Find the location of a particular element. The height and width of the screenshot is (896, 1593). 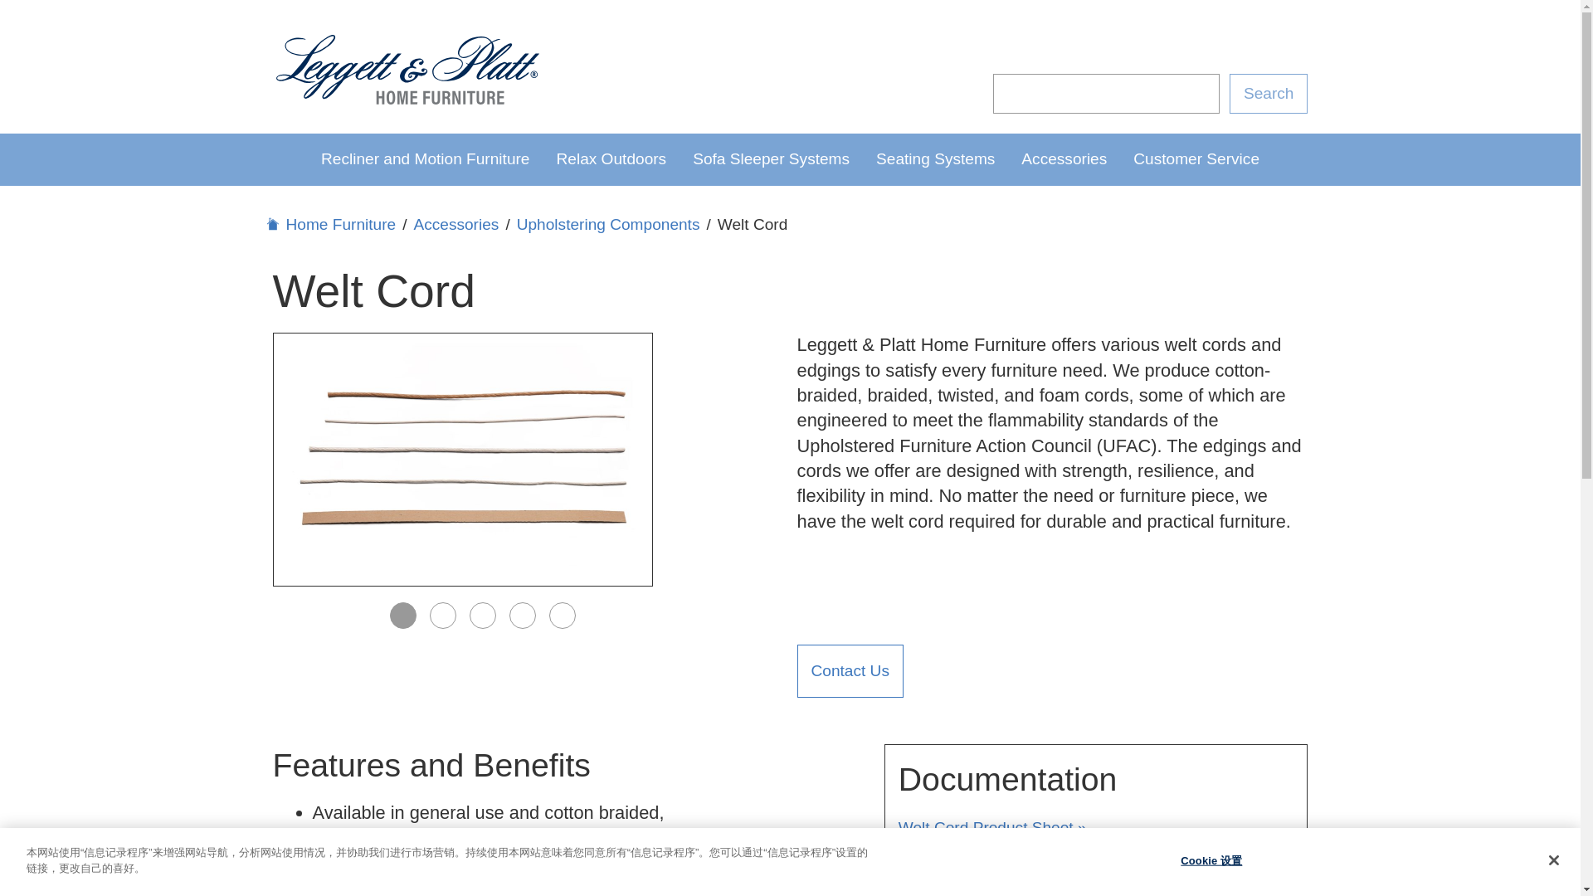

Seating Systems is located at coordinates (936, 158).